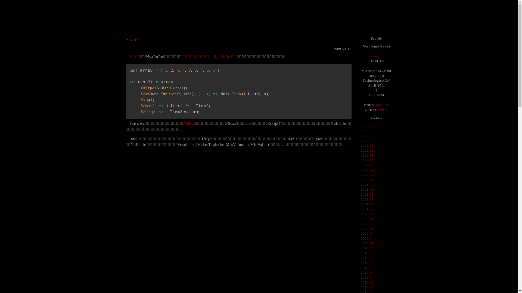  Describe the element at coordinates (368, 287) in the screenshot. I see `2018-10` at that location.